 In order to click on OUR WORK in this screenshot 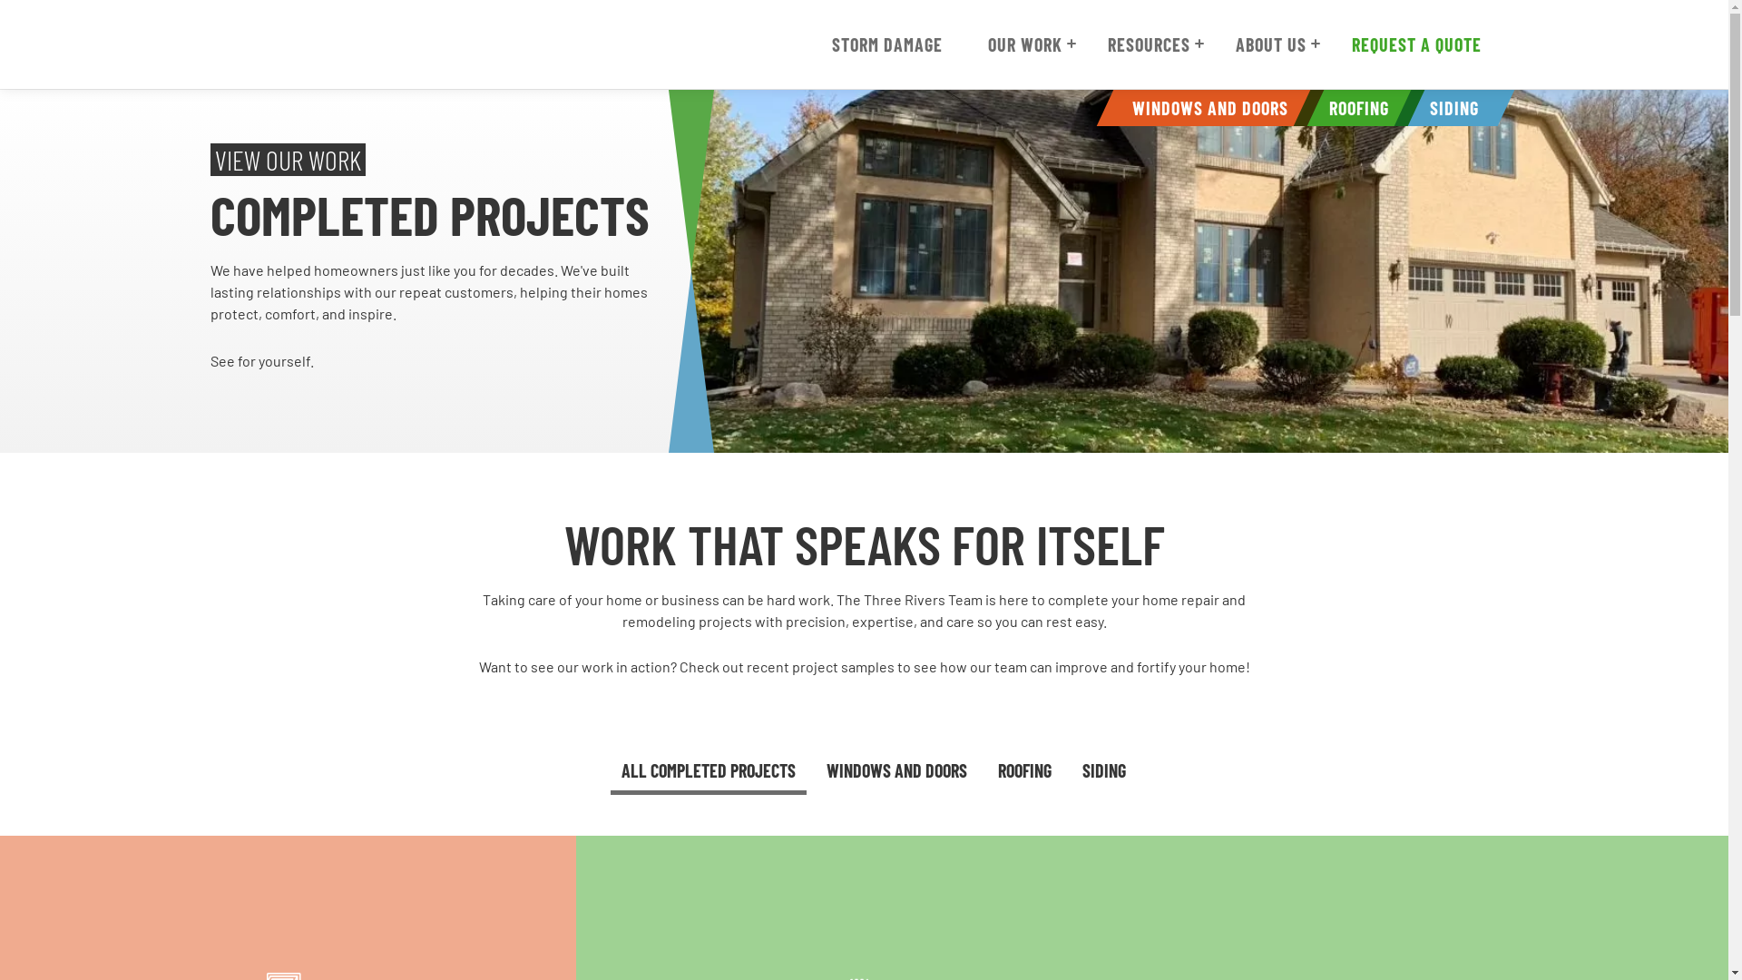, I will do `click(1024, 44)`.